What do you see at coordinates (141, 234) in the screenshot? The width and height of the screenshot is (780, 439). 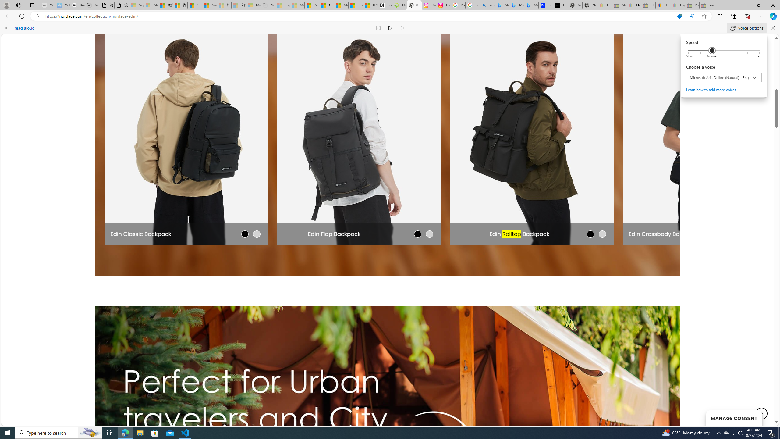 I see `Edin Classic Backpack` at bounding box center [141, 234].